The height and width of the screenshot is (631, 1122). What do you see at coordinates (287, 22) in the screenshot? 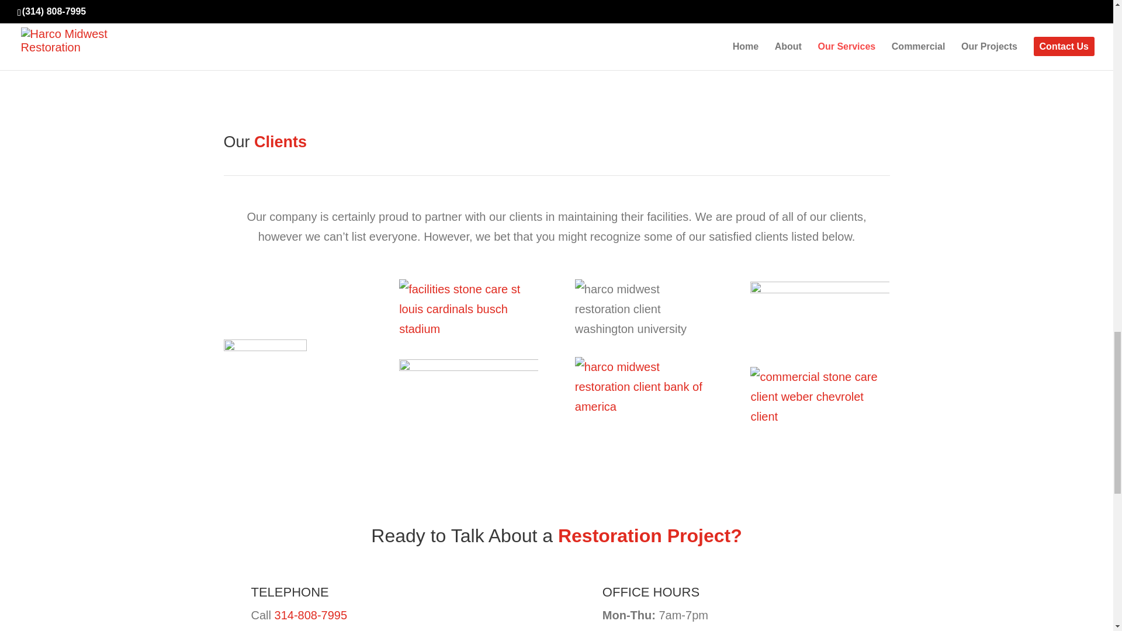
I see `Floors` at bounding box center [287, 22].